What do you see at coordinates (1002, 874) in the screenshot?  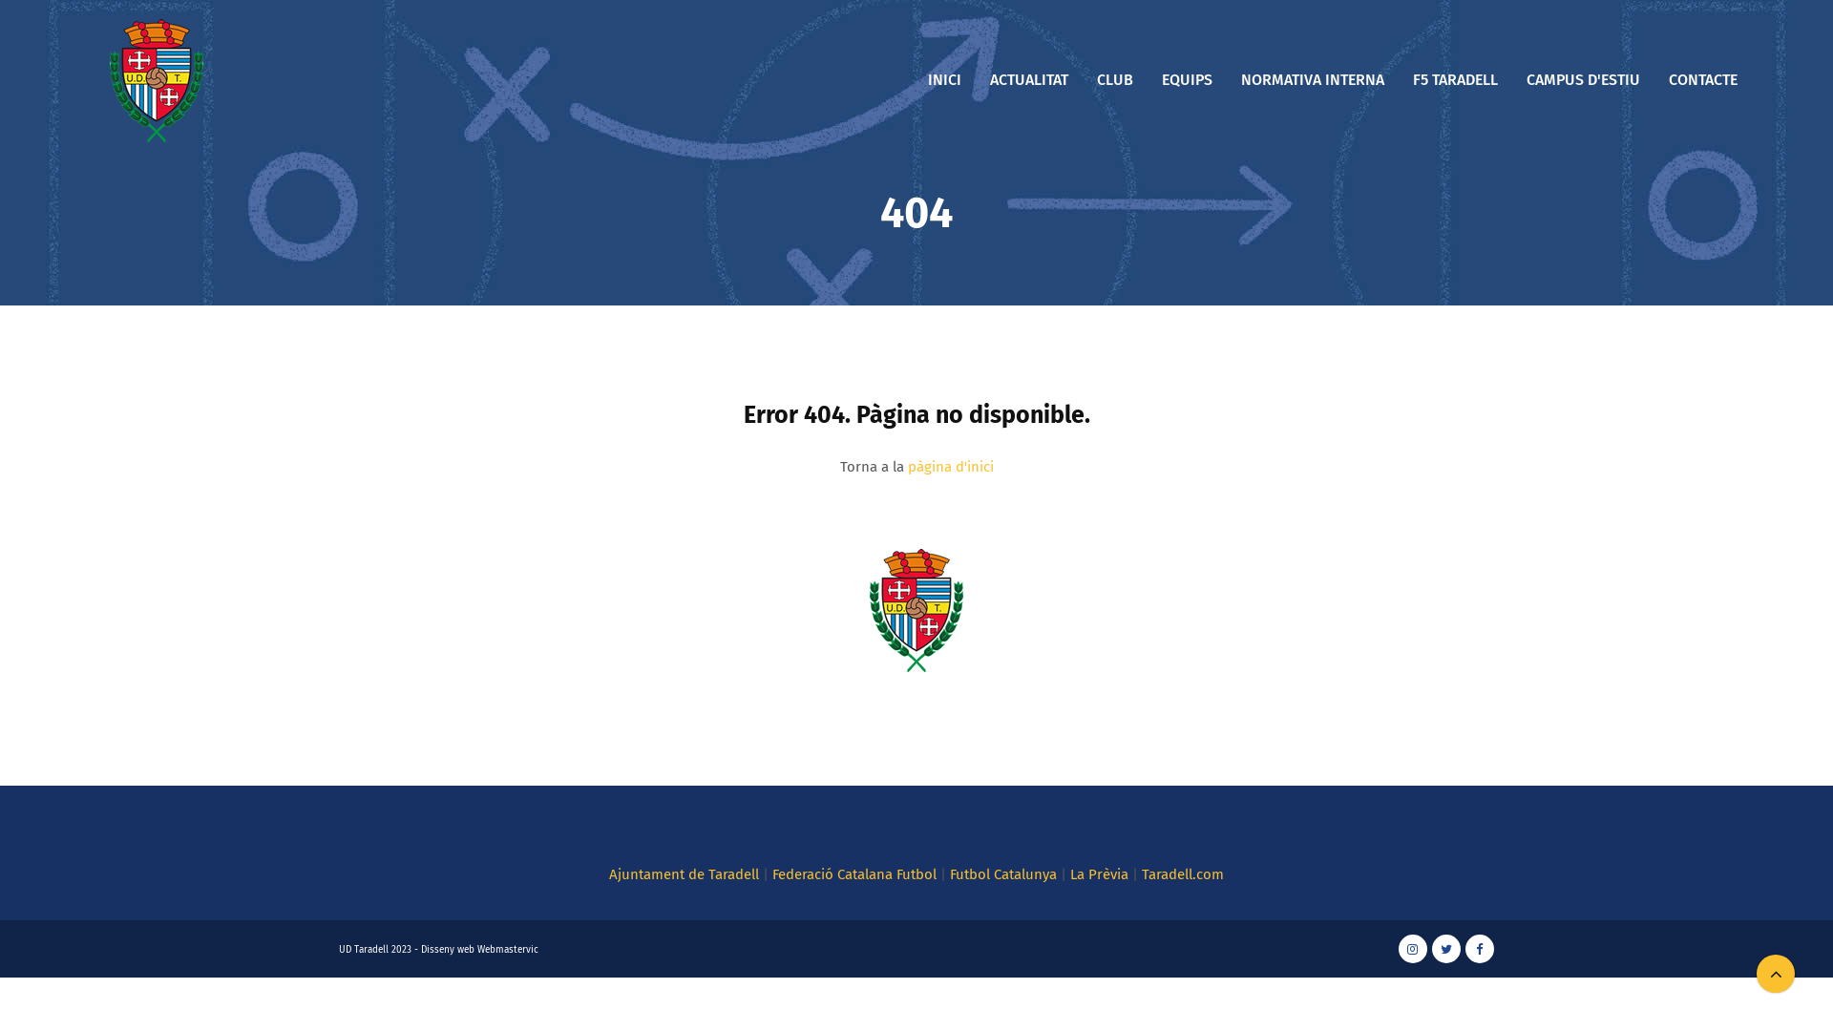 I see `Futbol Catalunya` at bounding box center [1002, 874].